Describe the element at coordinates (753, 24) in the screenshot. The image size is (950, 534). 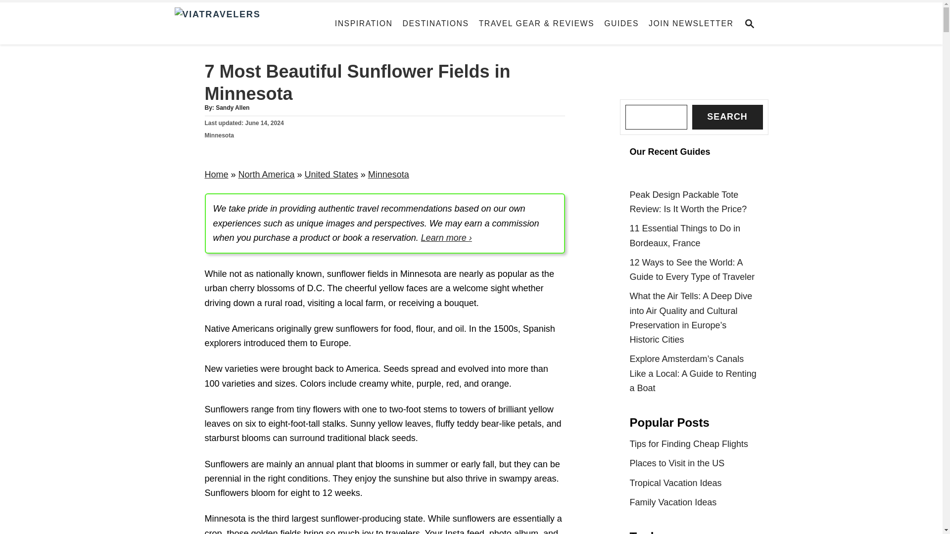
I see `SEARCH` at that location.